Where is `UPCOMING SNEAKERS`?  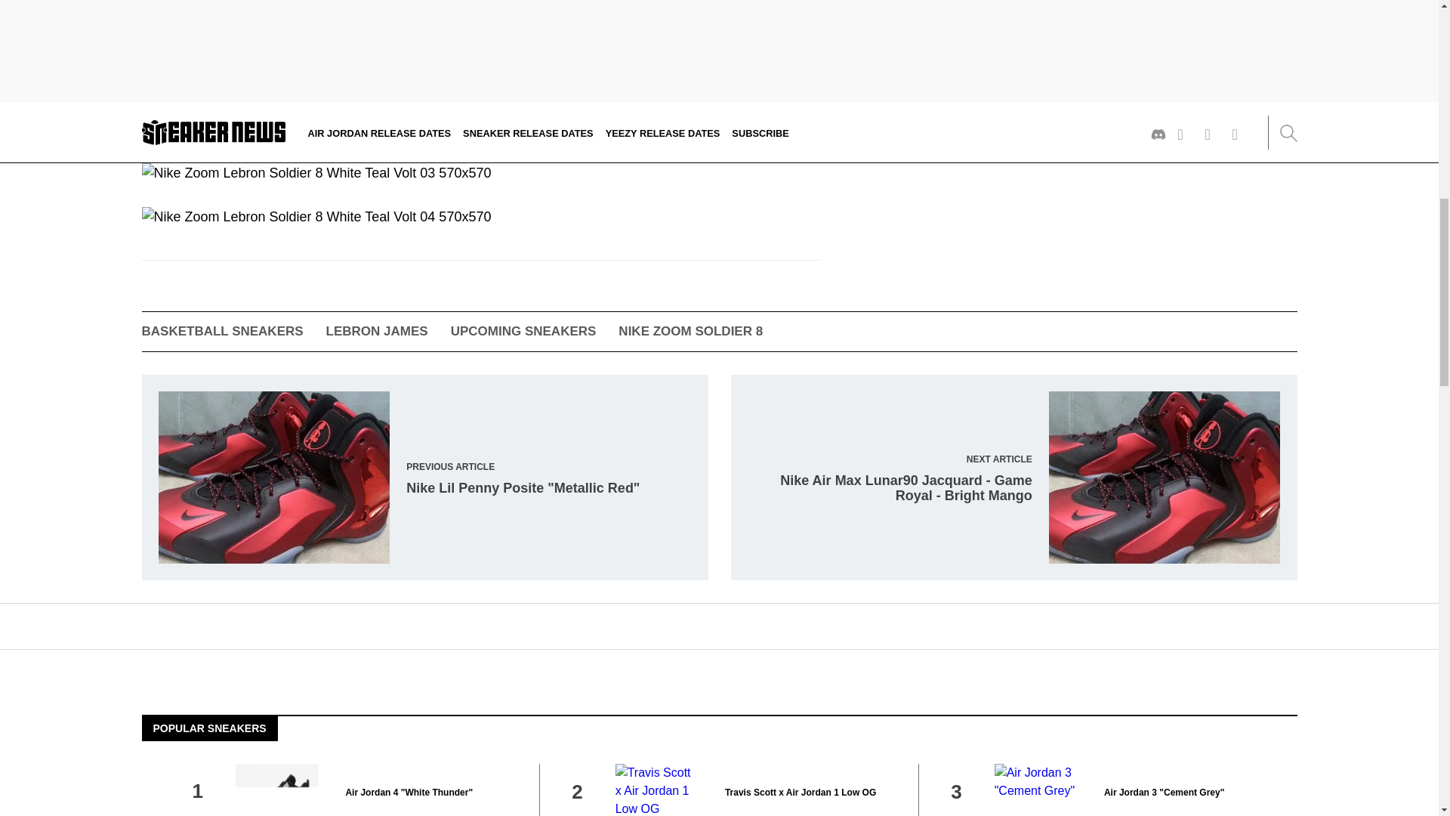 UPCOMING SNEAKERS is located at coordinates (523, 331).